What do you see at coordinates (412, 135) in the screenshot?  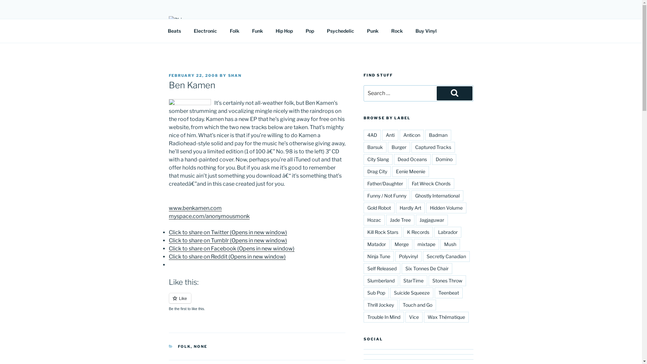 I see `Anticon` at bounding box center [412, 135].